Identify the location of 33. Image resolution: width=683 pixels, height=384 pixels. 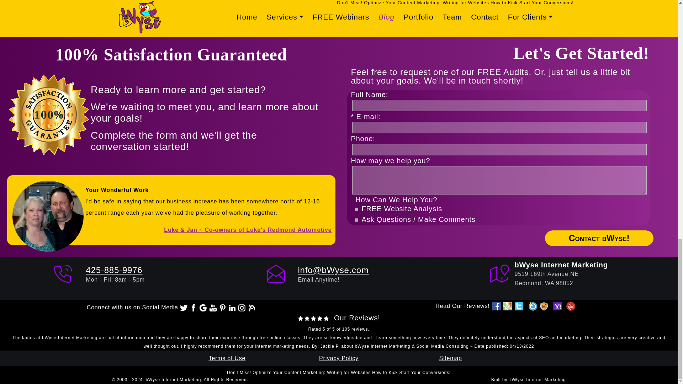
(356, 220).